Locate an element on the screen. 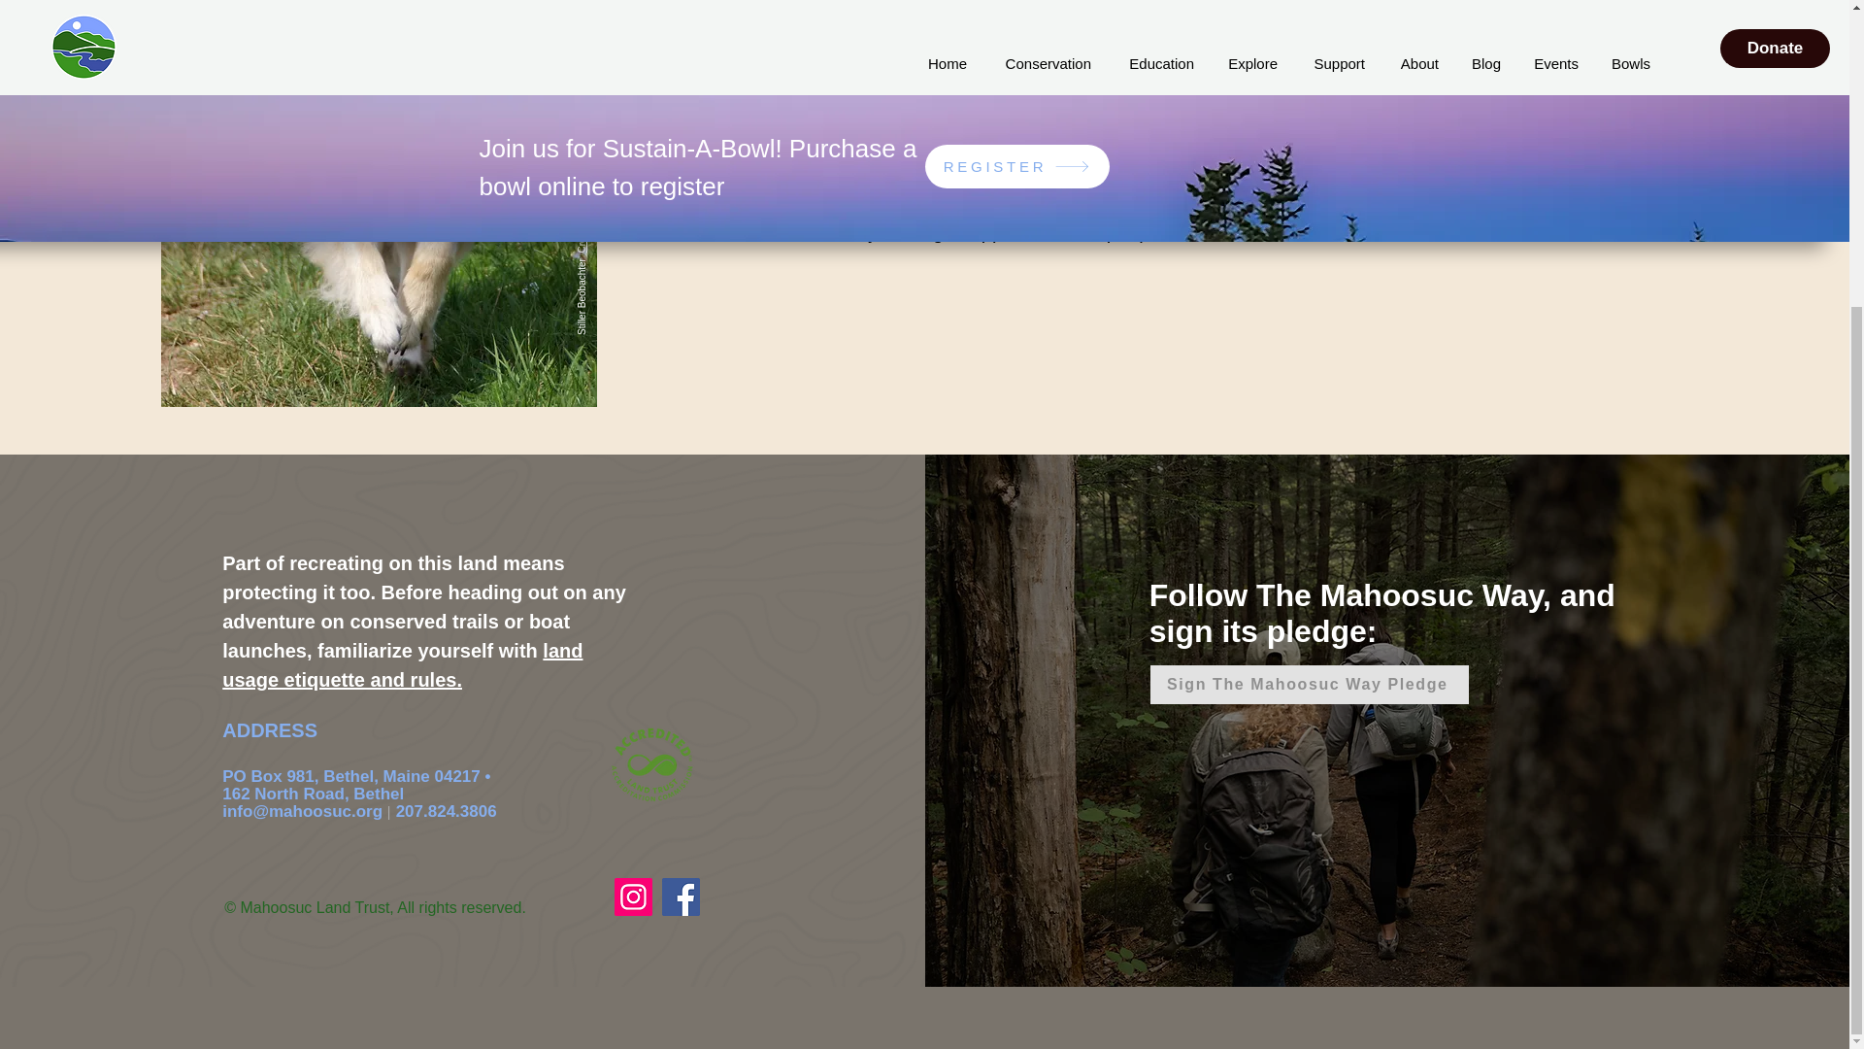 Image resolution: width=1864 pixels, height=1049 pixels. land usage etiquette and rules. is located at coordinates (402, 664).